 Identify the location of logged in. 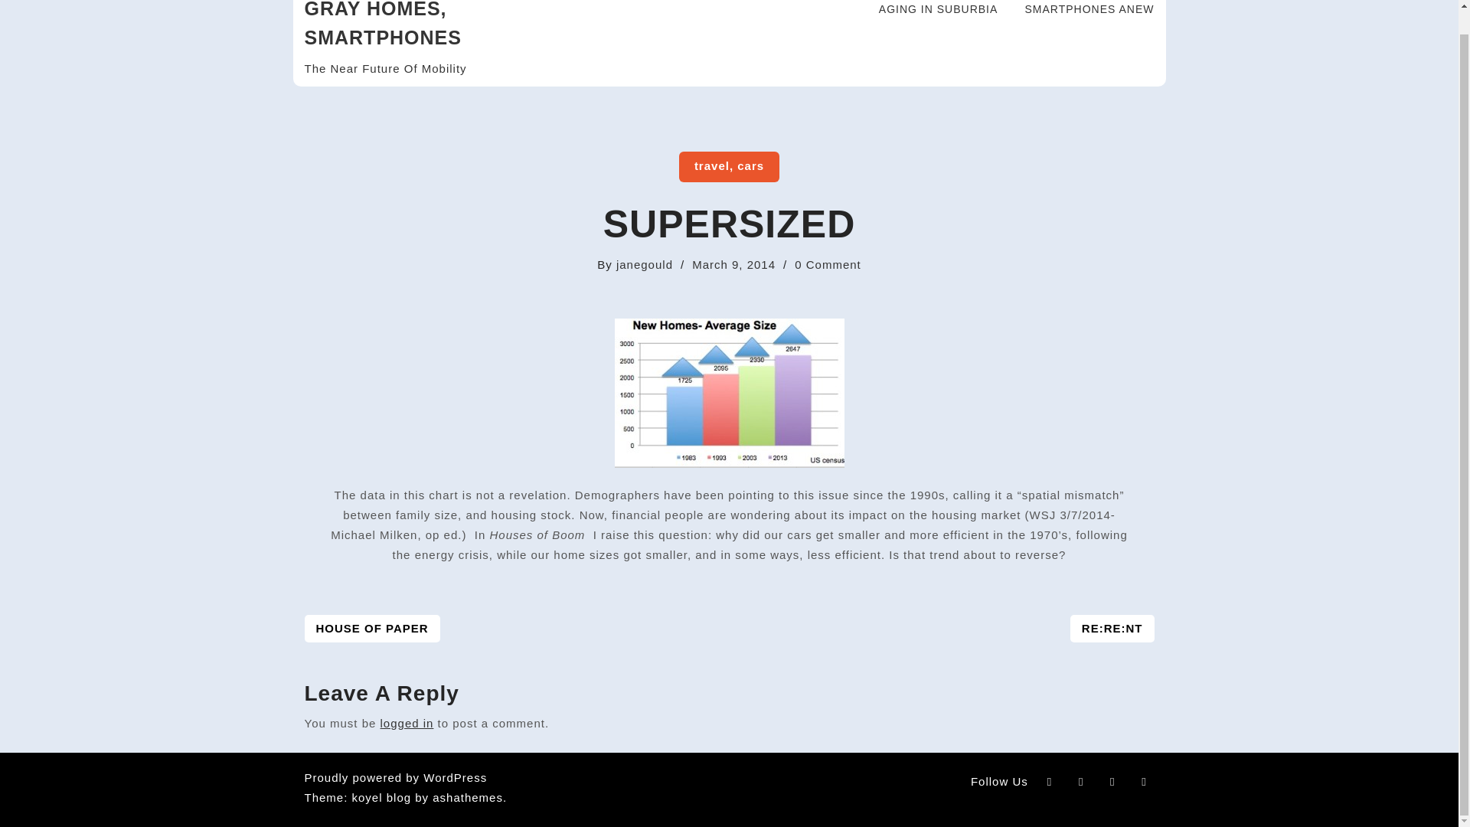
(372, 629).